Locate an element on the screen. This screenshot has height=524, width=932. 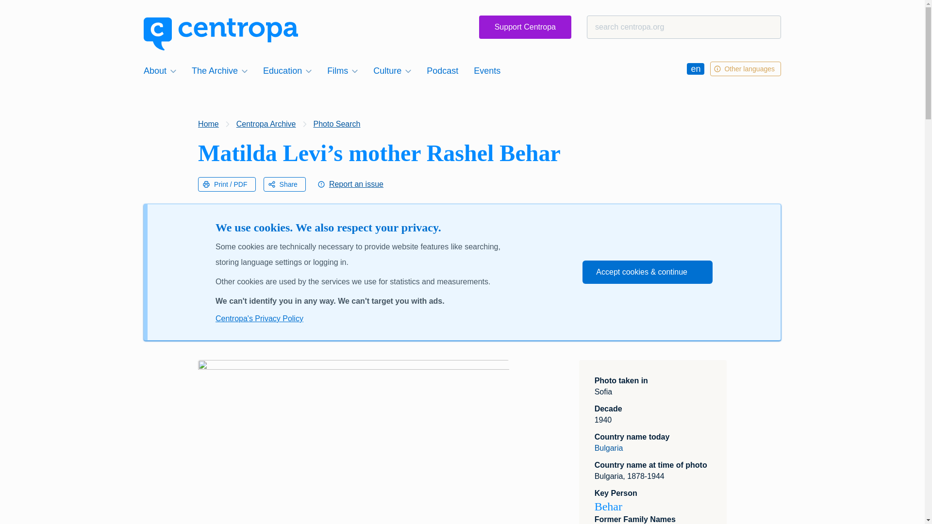
Podcast is located at coordinates (443, 70).